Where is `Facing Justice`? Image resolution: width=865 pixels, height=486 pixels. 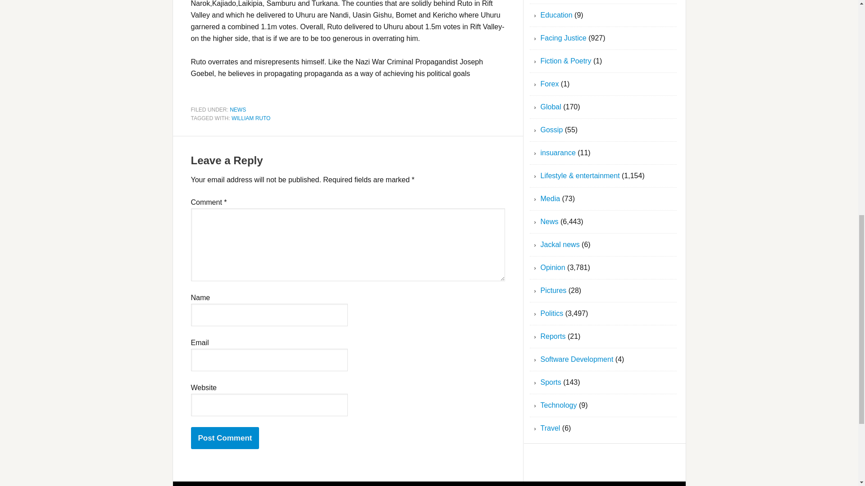 Facing Justice is located at coordinates (563, 38).